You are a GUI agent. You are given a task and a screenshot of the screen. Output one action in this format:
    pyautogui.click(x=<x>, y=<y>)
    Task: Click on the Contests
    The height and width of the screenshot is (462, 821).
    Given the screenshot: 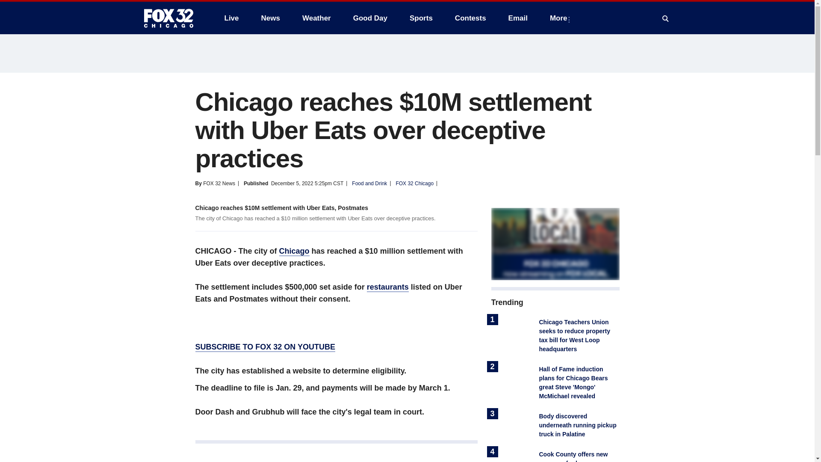 What is the action you would take?
    pyautogui.click(x=470, y=18)
    